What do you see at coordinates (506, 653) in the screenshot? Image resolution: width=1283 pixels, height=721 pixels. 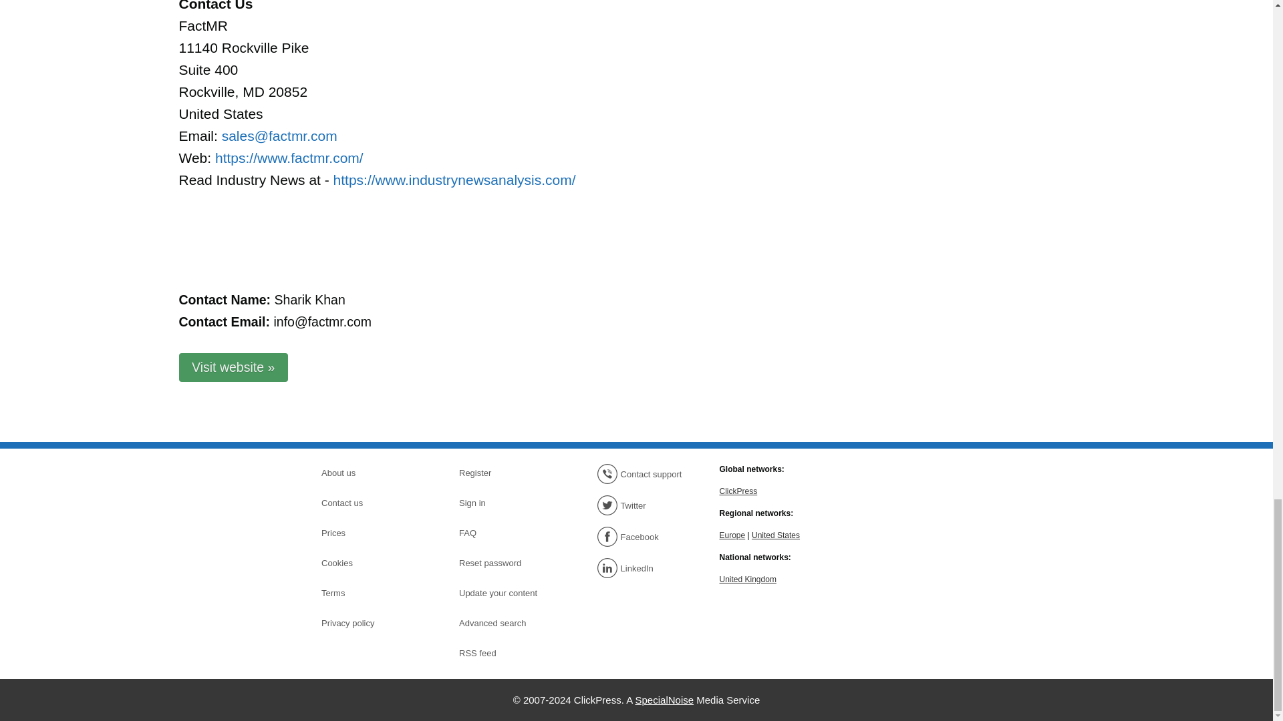 I see `RSS feed` at bounding box center [506, 653].